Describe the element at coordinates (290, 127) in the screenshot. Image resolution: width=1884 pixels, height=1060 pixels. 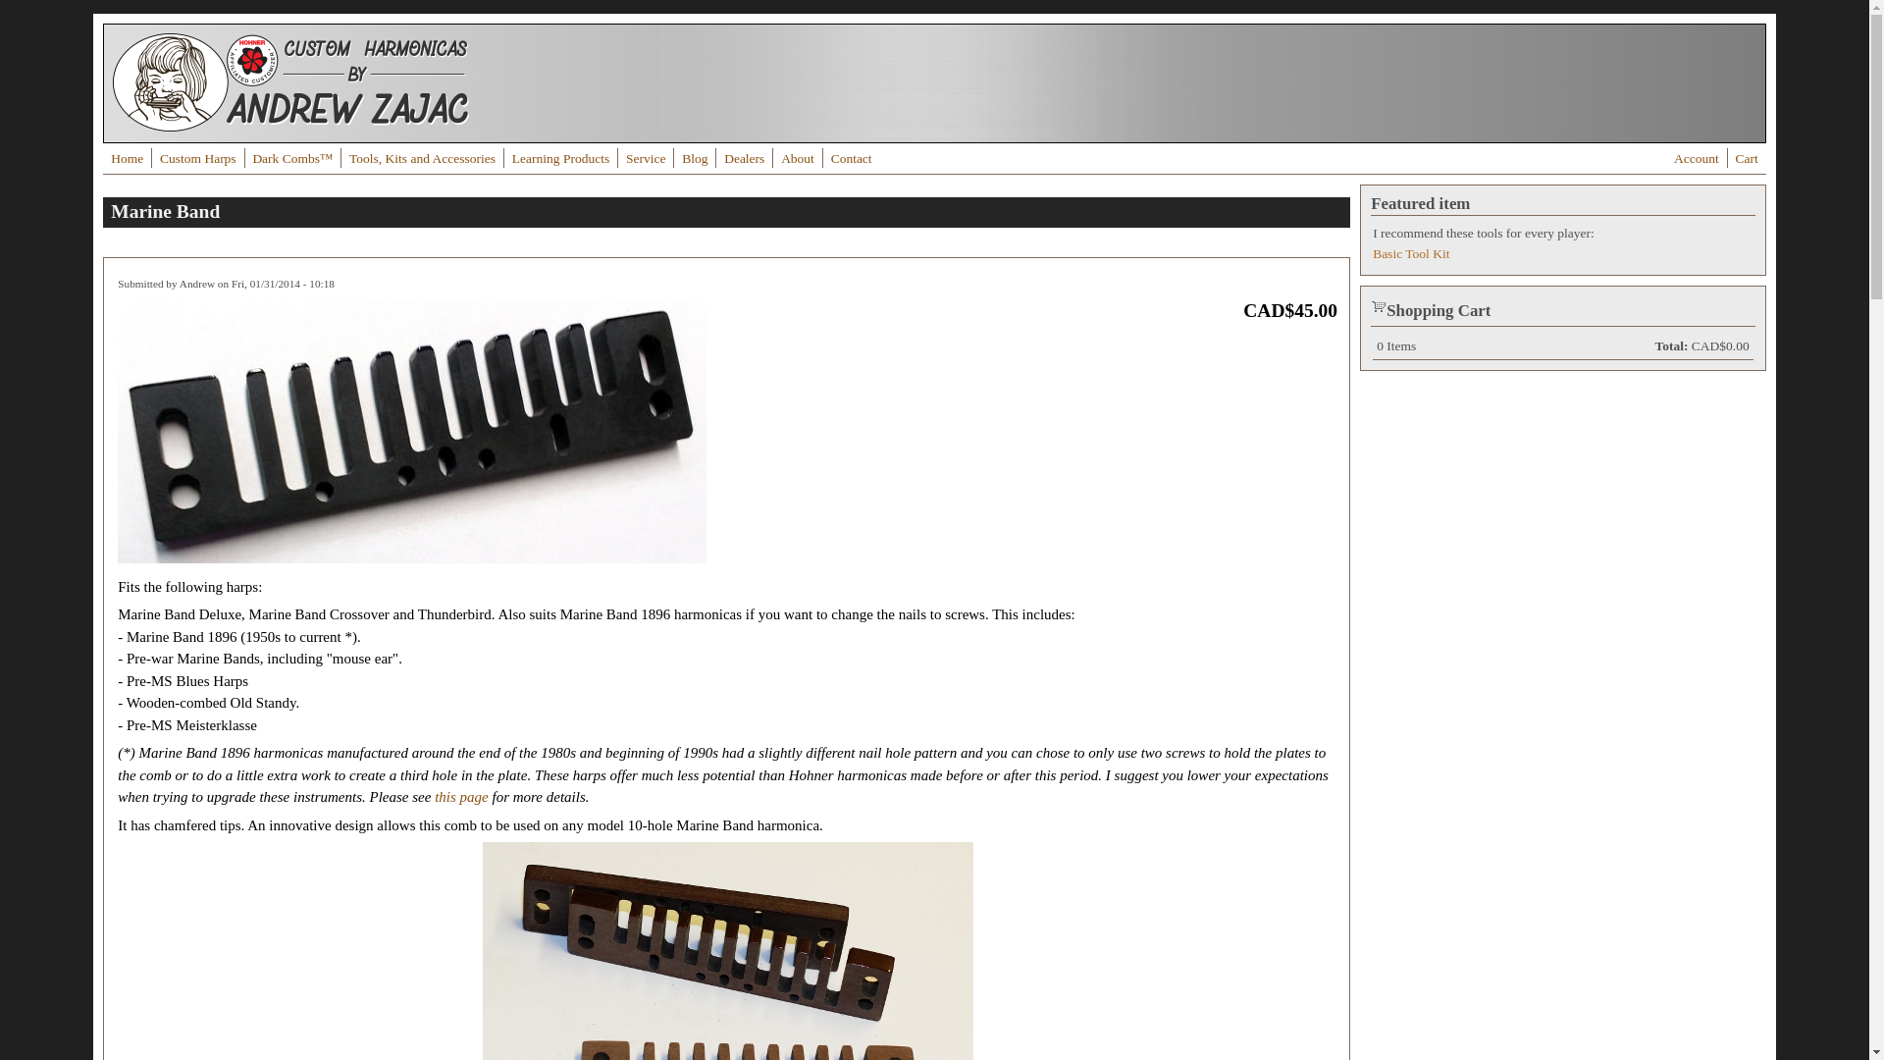
I see `Home` at that location.